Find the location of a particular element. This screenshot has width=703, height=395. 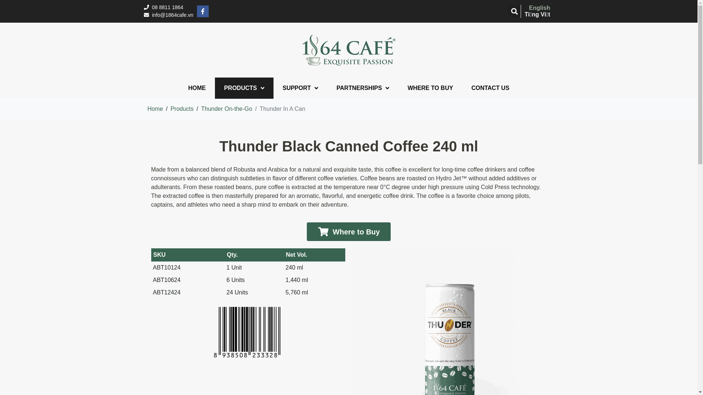

Thunder On-the-Go is located at coordinates (227, 109).